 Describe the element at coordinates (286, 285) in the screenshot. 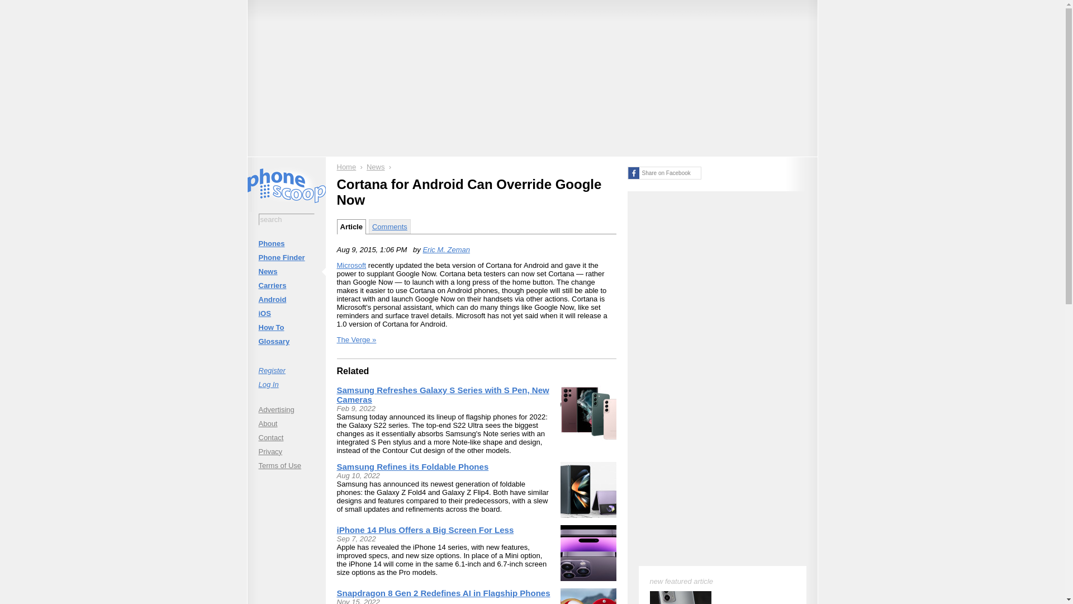

I see `Carriers` at that location.